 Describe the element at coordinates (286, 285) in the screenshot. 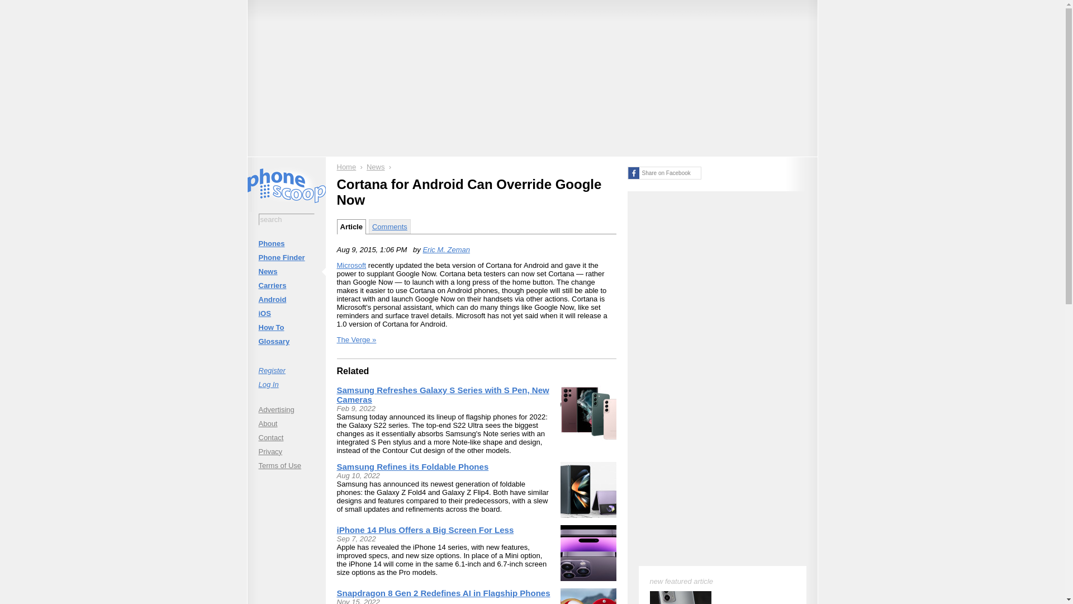

I see `Carriers` at that location.